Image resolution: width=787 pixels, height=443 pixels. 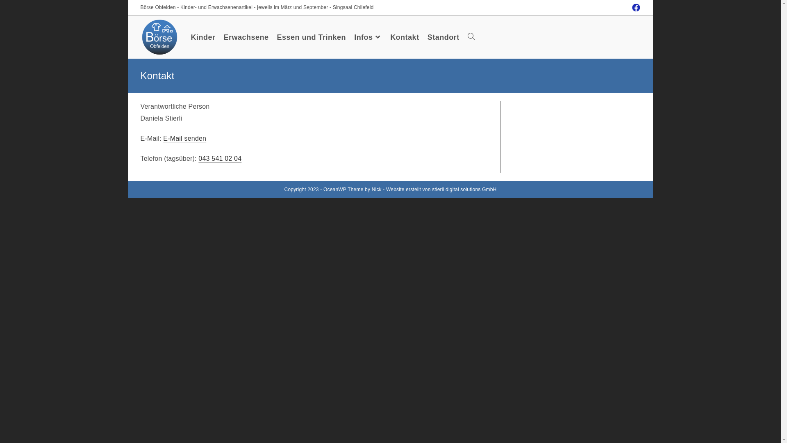 I want to click on stierli digital solutions GmbH, so click(x=464, y=190).